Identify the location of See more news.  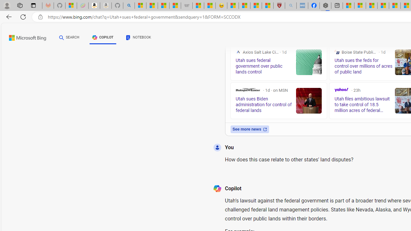
(249, 129).